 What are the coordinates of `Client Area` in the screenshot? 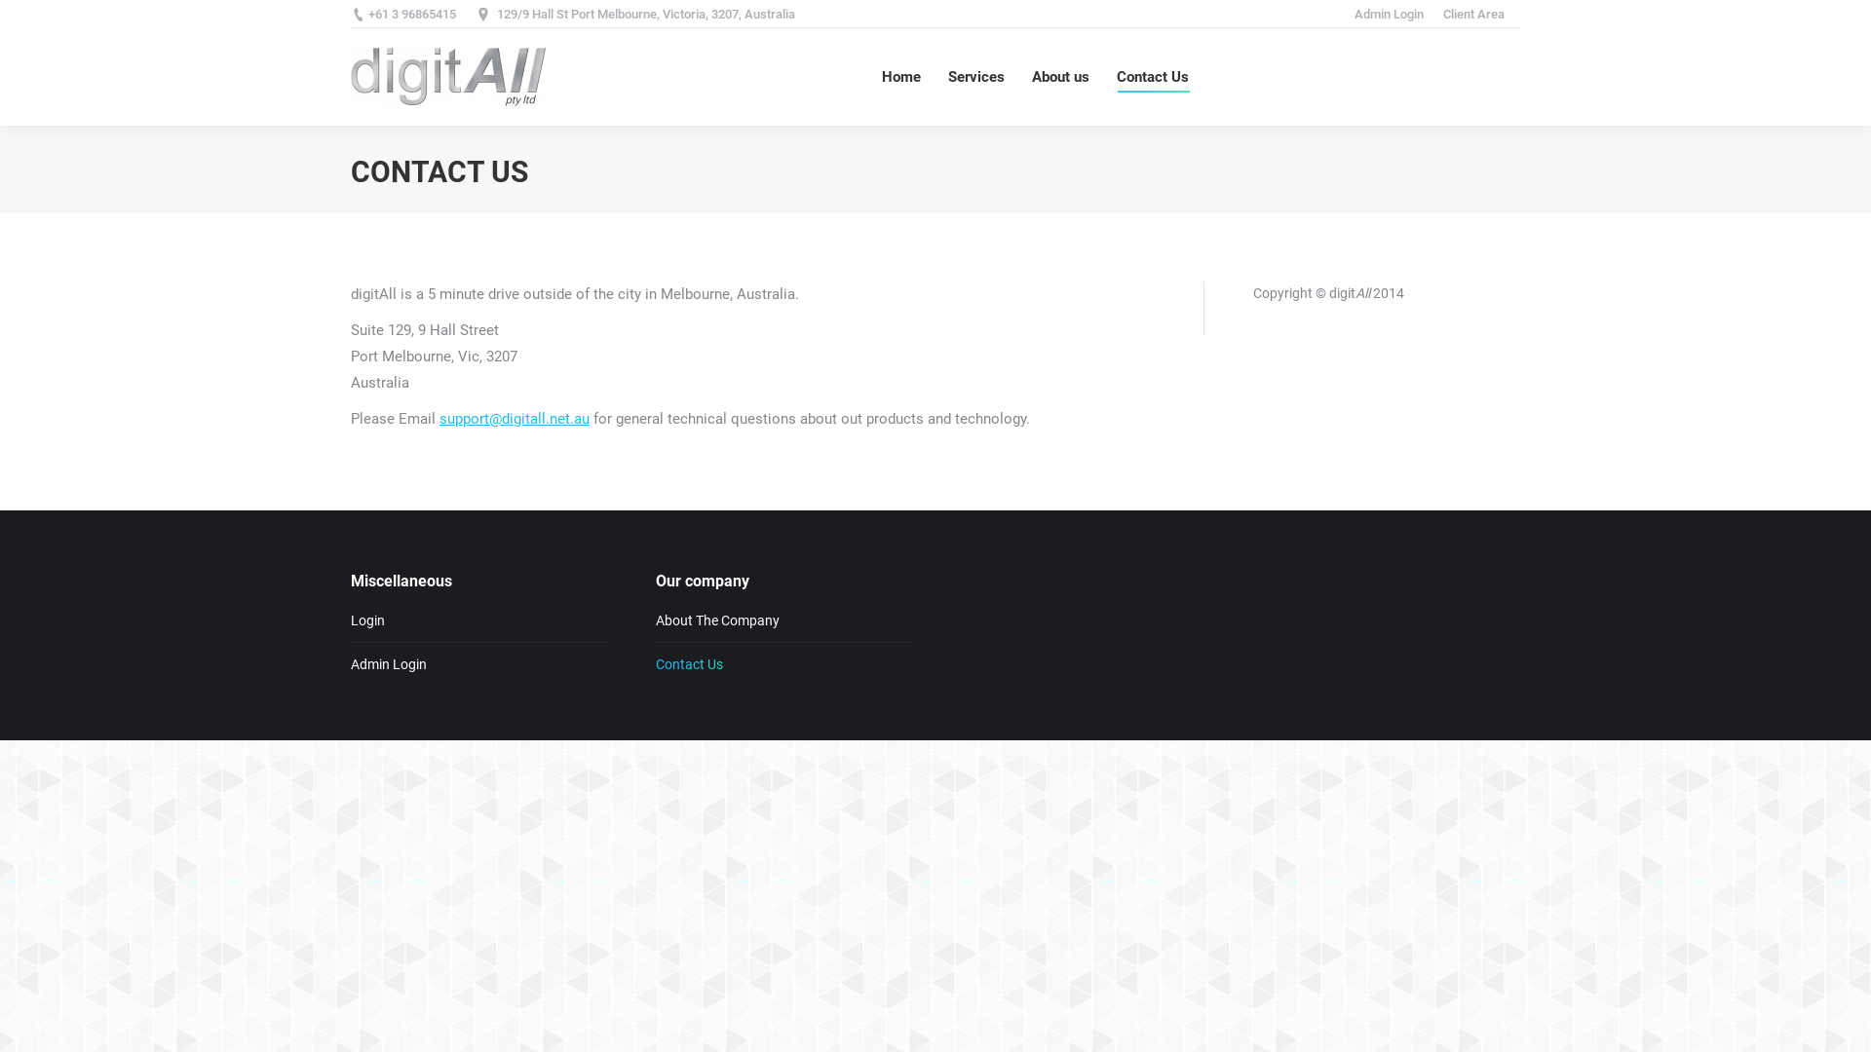 It's located at (1473, 14).